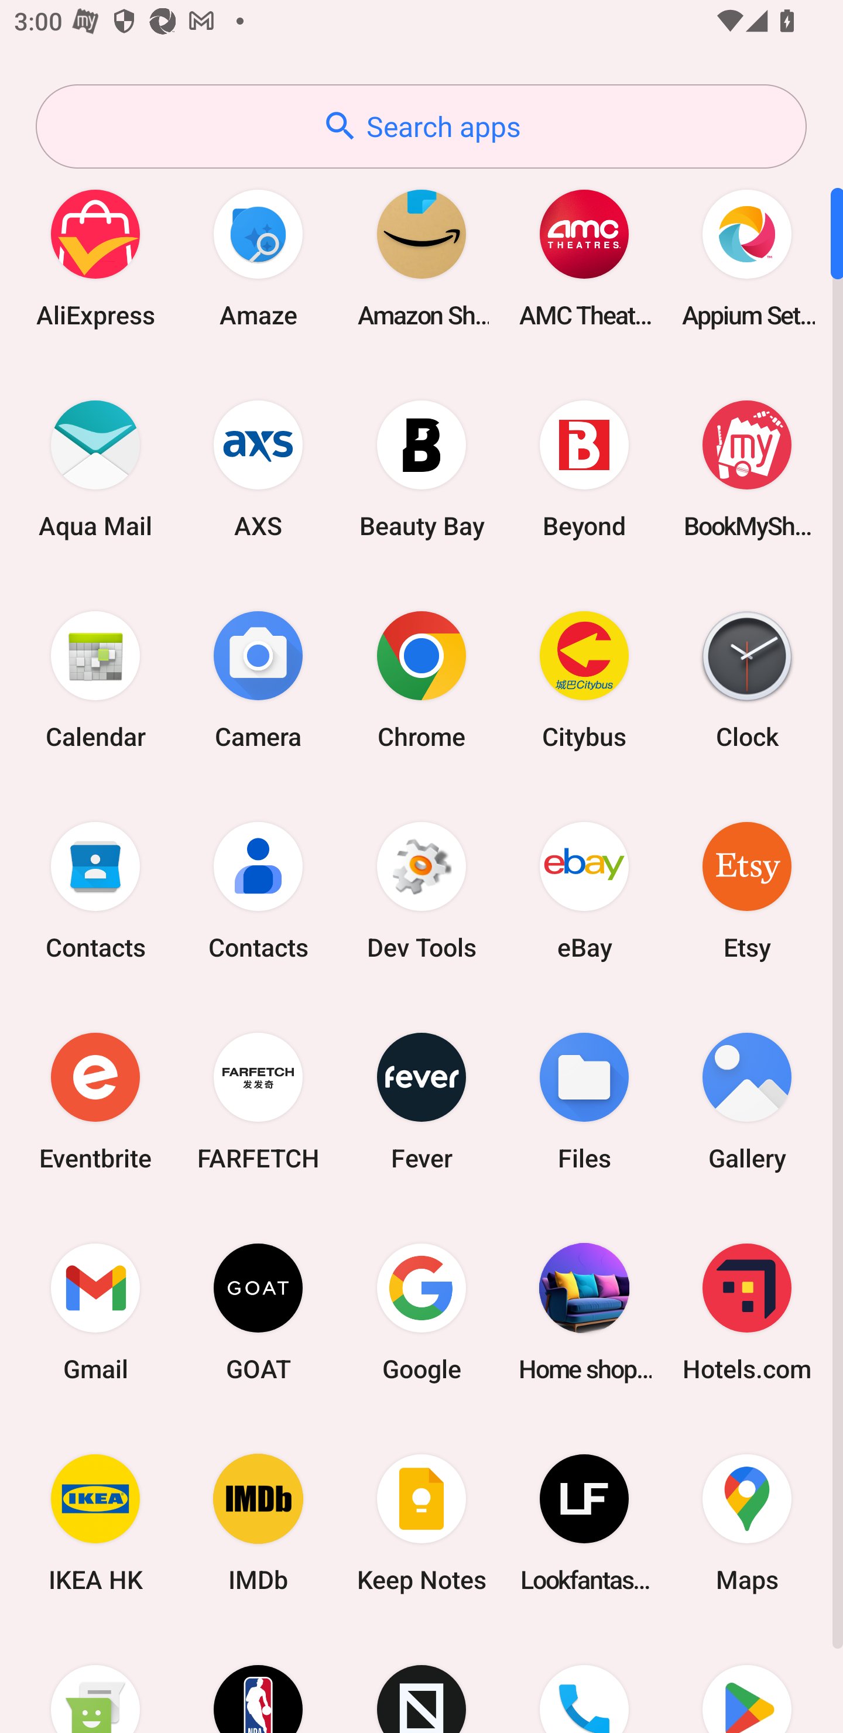 The height and width of the screenshot is (1733, 843). I want to click on Citybus, so click(584, 679).